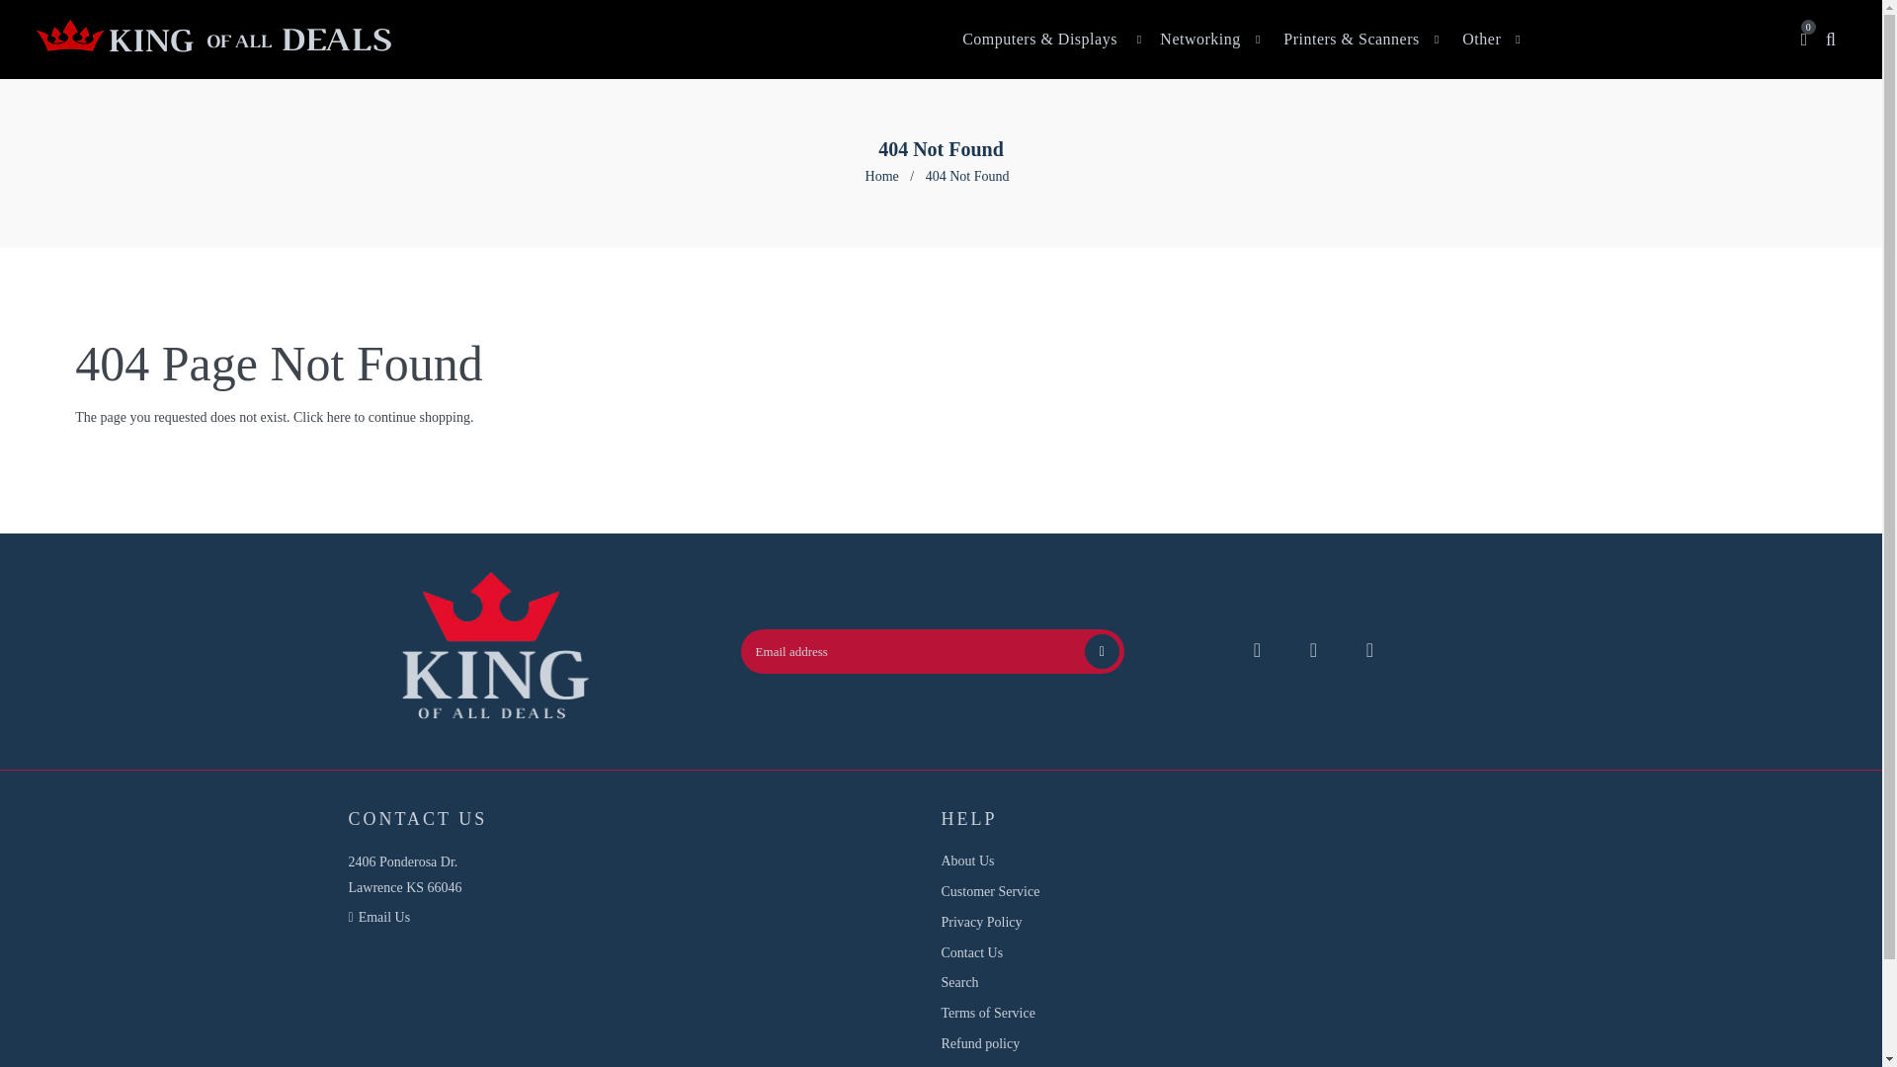 Image resolution: width=1897 pixels, height=1067 pixels. Describe the element at coordinates (883, 176) in the screenshot. I see `Back to the frontpage` at that location.